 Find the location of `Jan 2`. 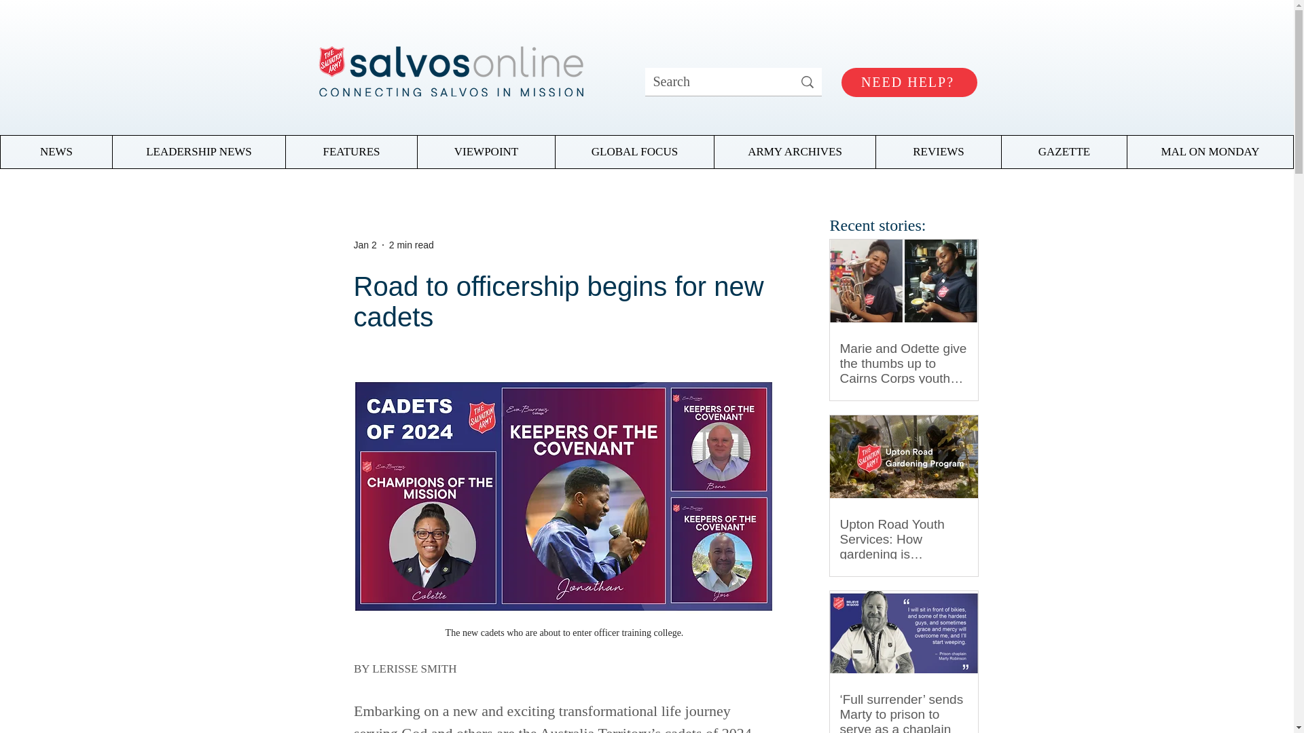

Jan 2 is located at coordinates (365, 244).